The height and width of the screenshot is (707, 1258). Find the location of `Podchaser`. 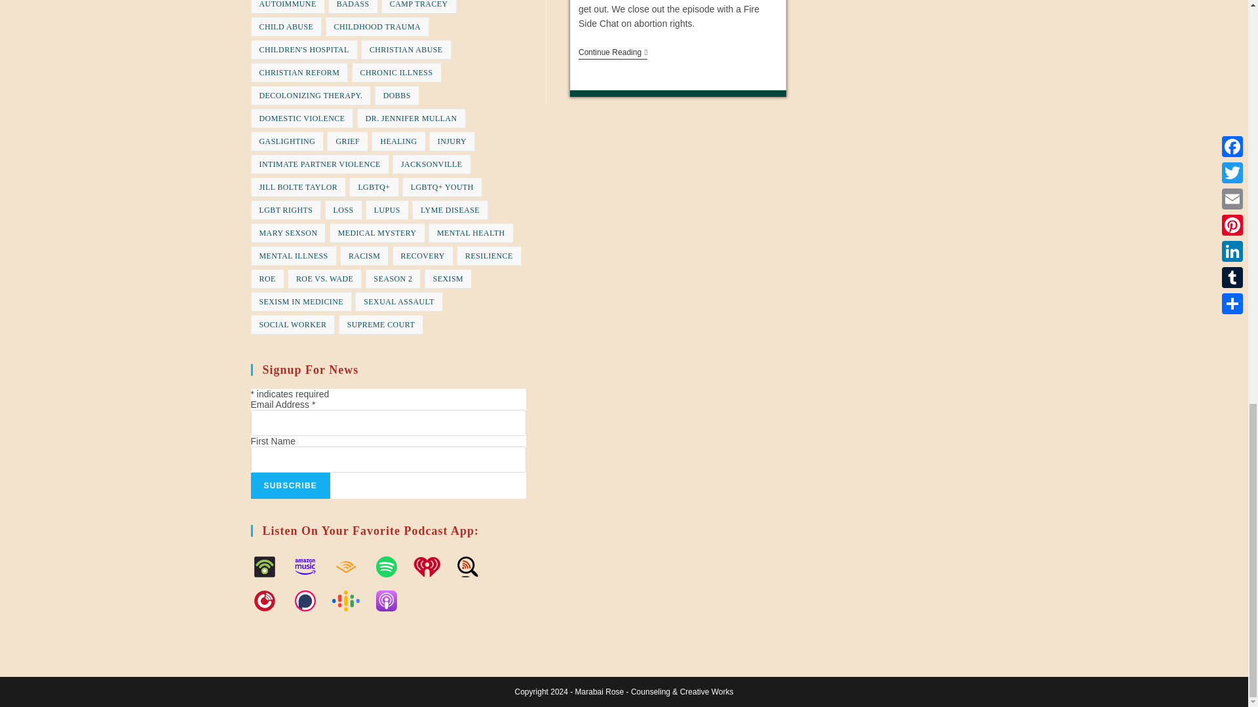

Podchaser is located at coordinates (311, 601).